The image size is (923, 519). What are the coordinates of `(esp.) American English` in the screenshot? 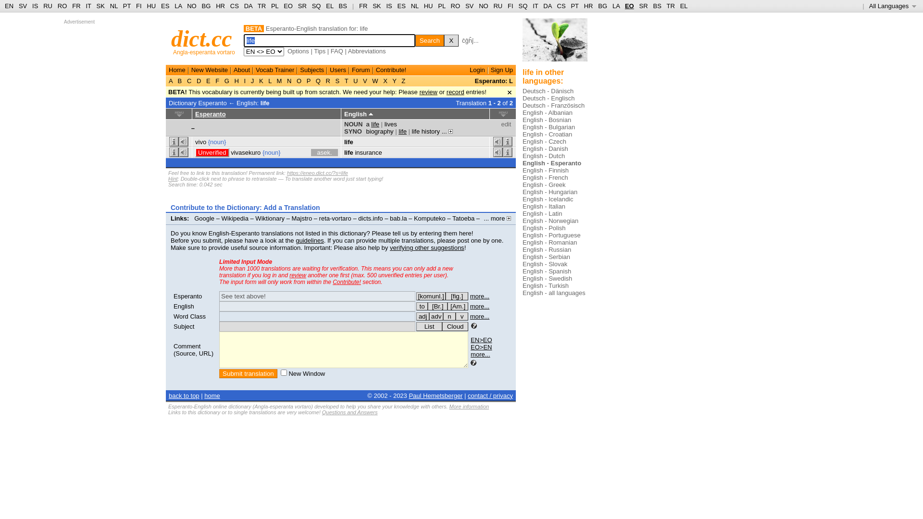 It's located at (458, 307).